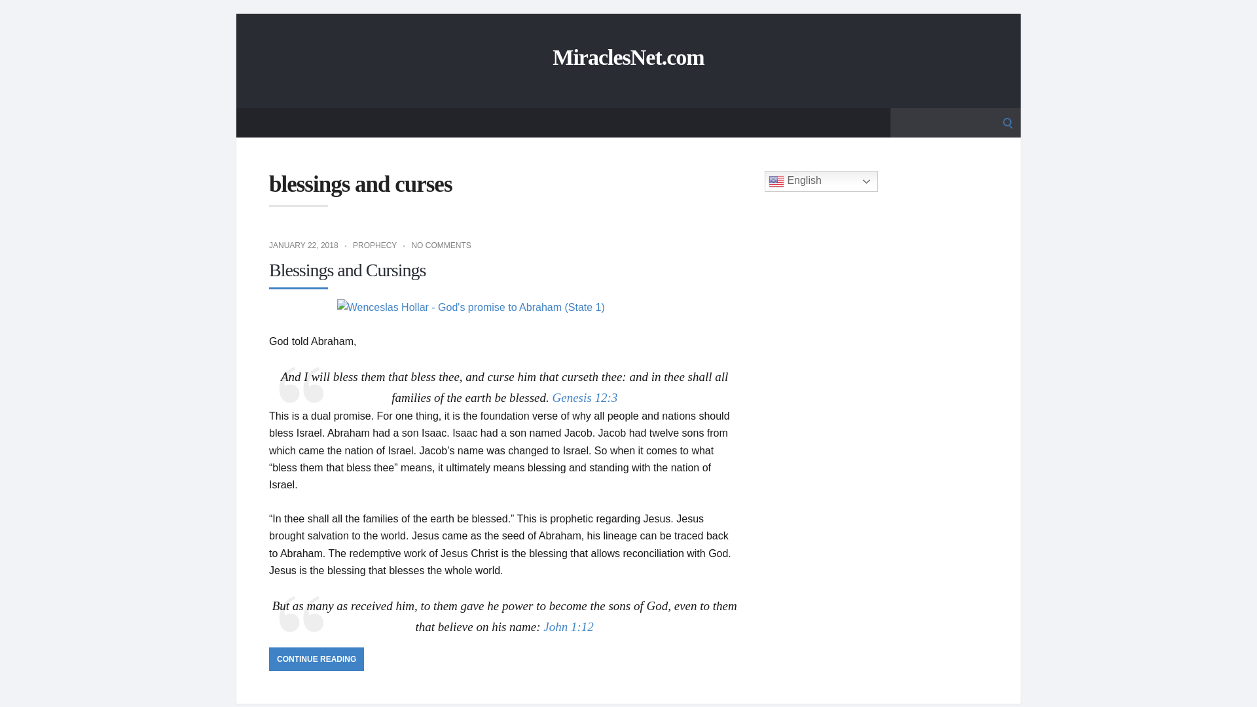 This screenshot has width=1257, height=707. Describe the element at coordinates (440, 245) in the screenshot. I see `NO COMMENTS` at that location.